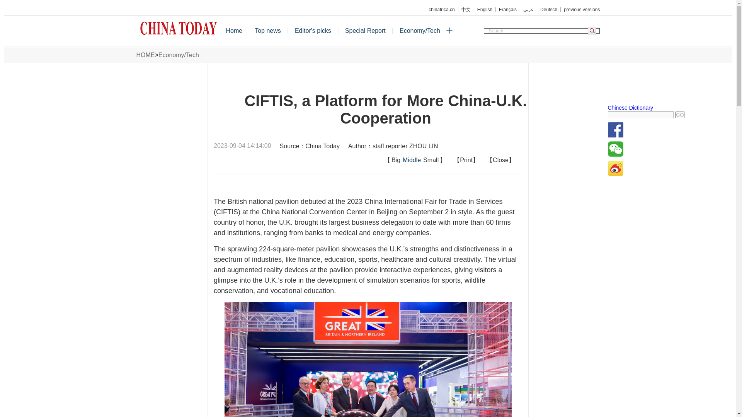 Image resolution: width=742 pixels, height=417 pixels. I want to click on Special Report, so click(365, 31).